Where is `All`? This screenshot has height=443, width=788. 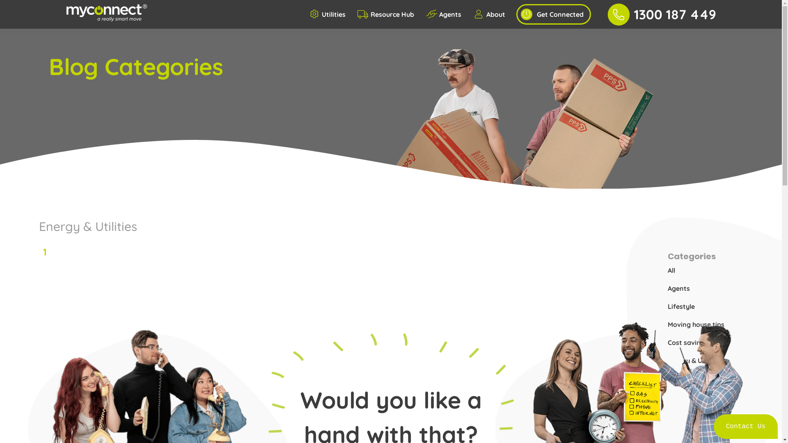
All is located at coordinates (671, 270).